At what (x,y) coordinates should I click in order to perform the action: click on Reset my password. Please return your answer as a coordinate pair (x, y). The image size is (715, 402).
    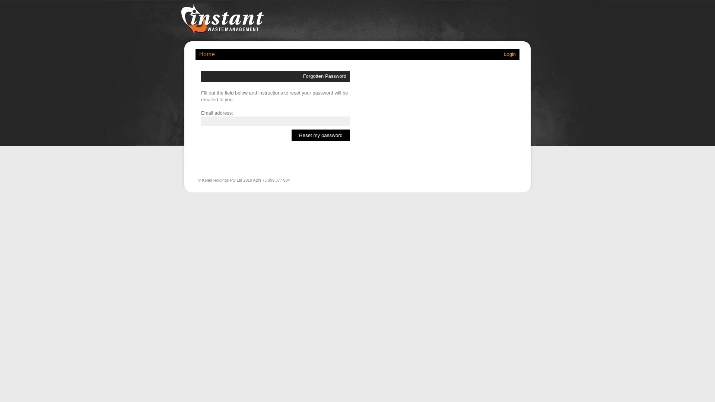
    Looking at the image, I should click on (321, 135).